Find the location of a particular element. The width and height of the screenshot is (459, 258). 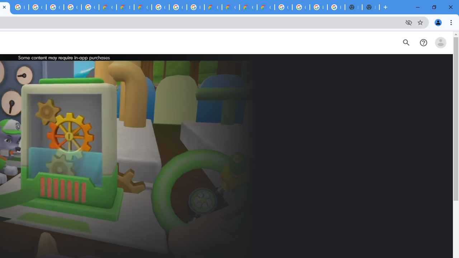

Google Cloud Service Health is located at coordinates (265, 7).